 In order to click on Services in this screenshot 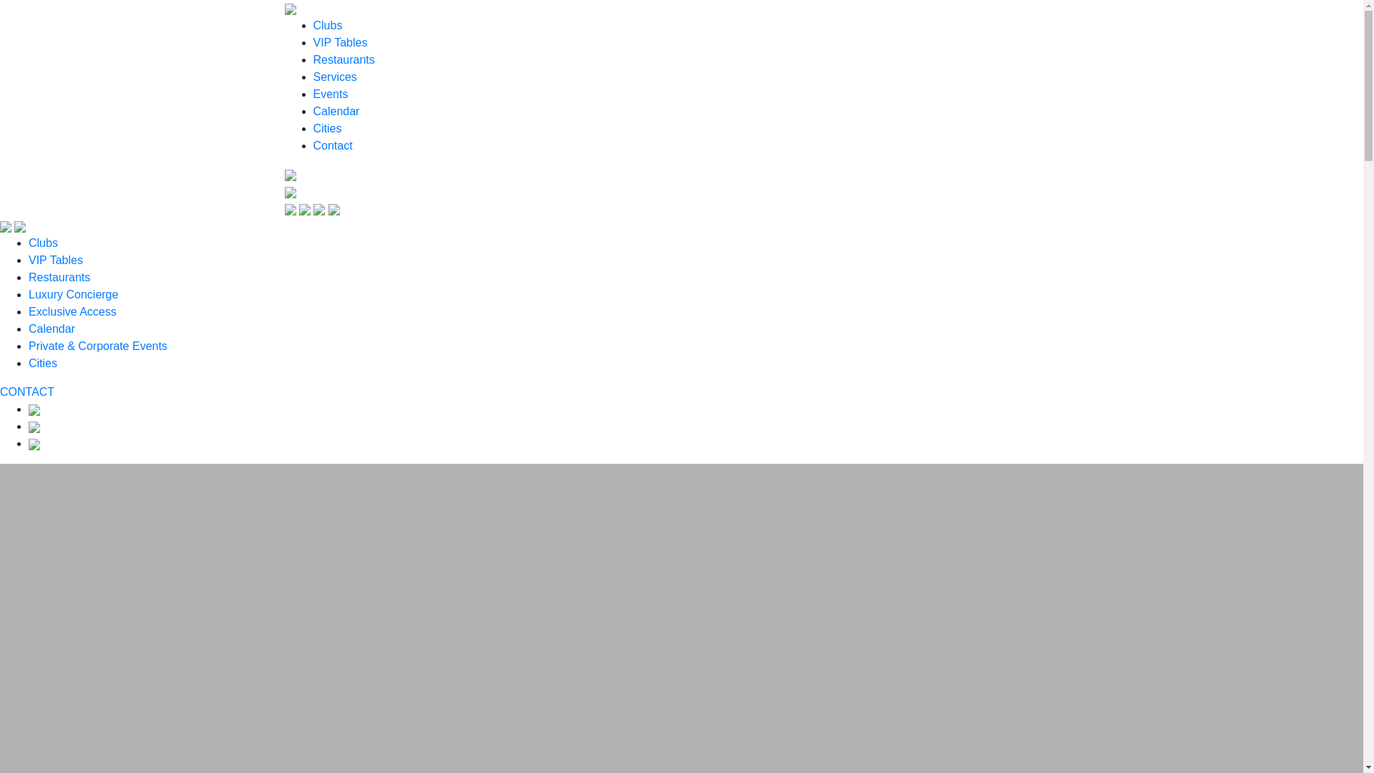, I will do `click(335, 77)`.